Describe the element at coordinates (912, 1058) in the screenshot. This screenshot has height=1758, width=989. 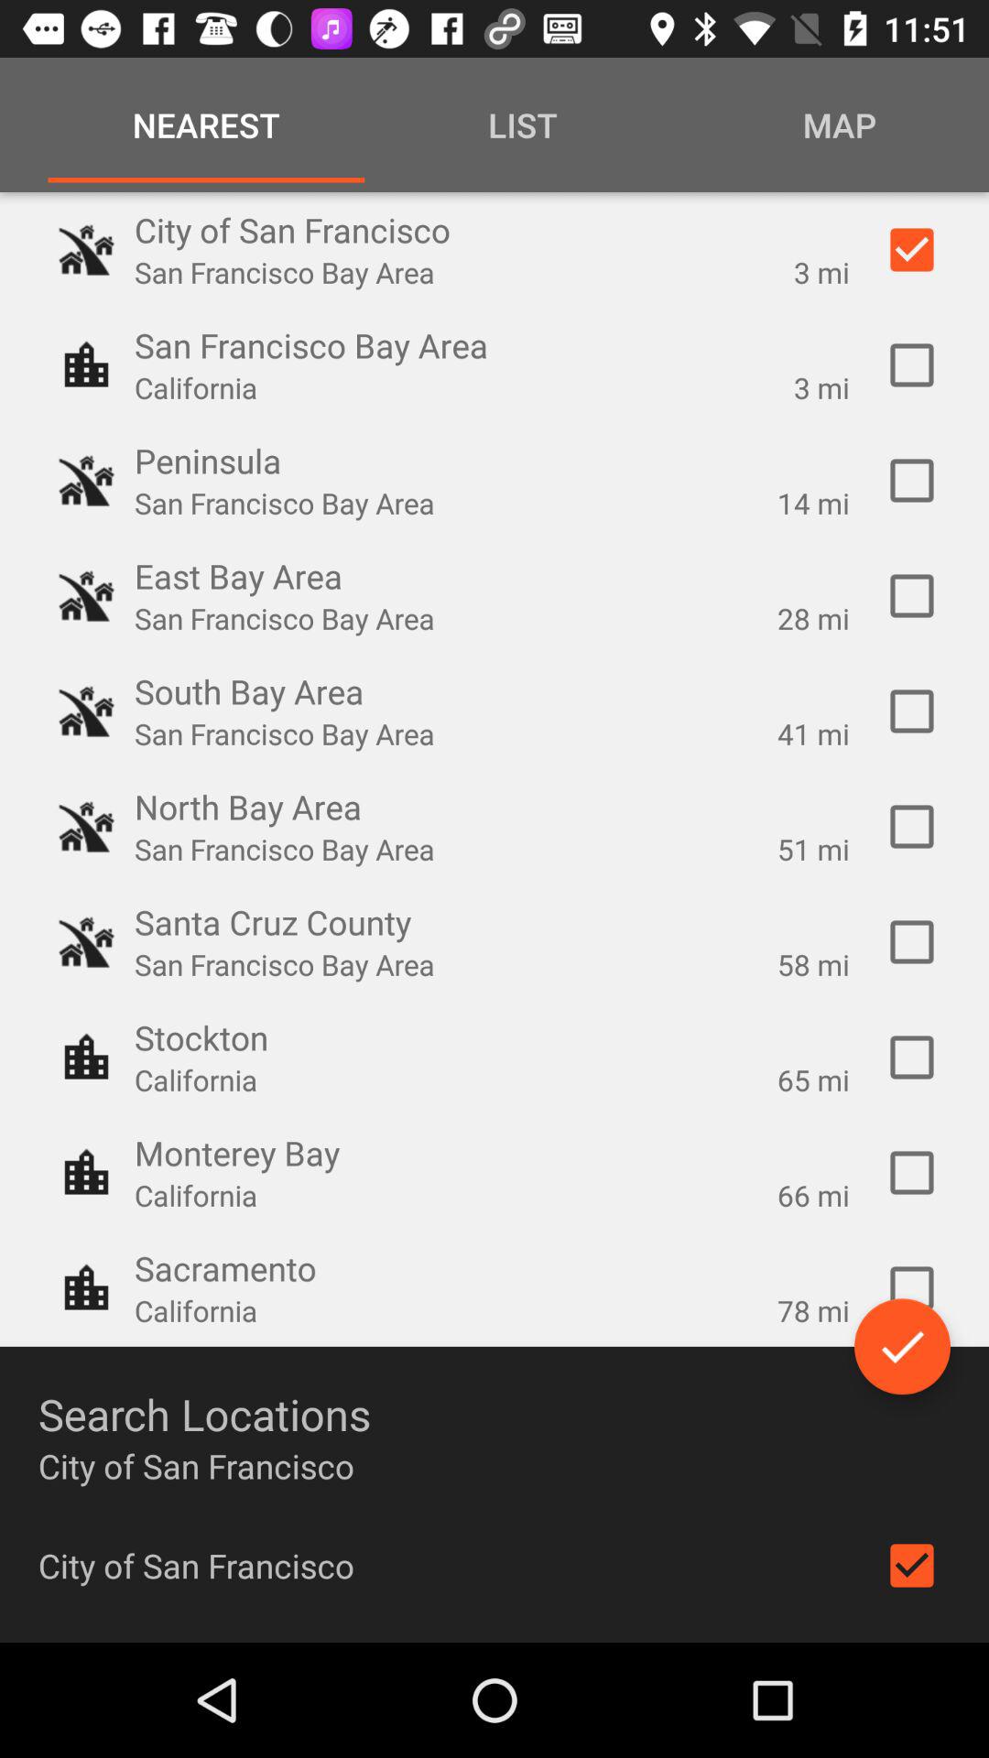
I see `check stockton box` at that location.